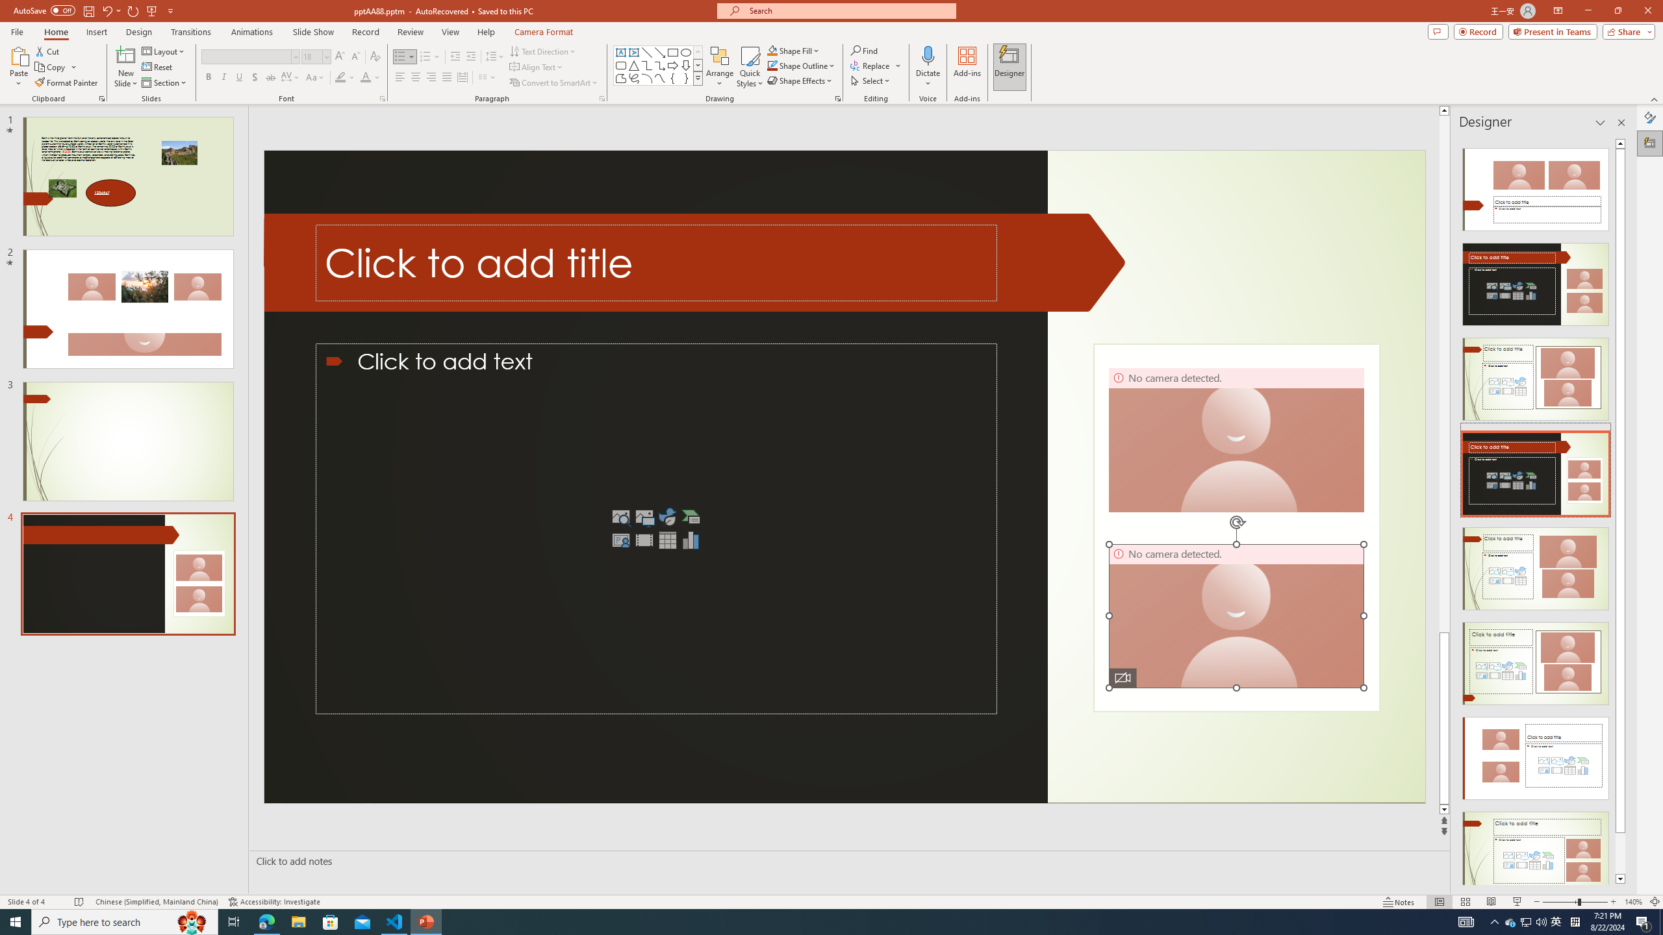 This screenshot has height=935, width=1663. I want to click on Freeform: Scribble, so click(633, 78).